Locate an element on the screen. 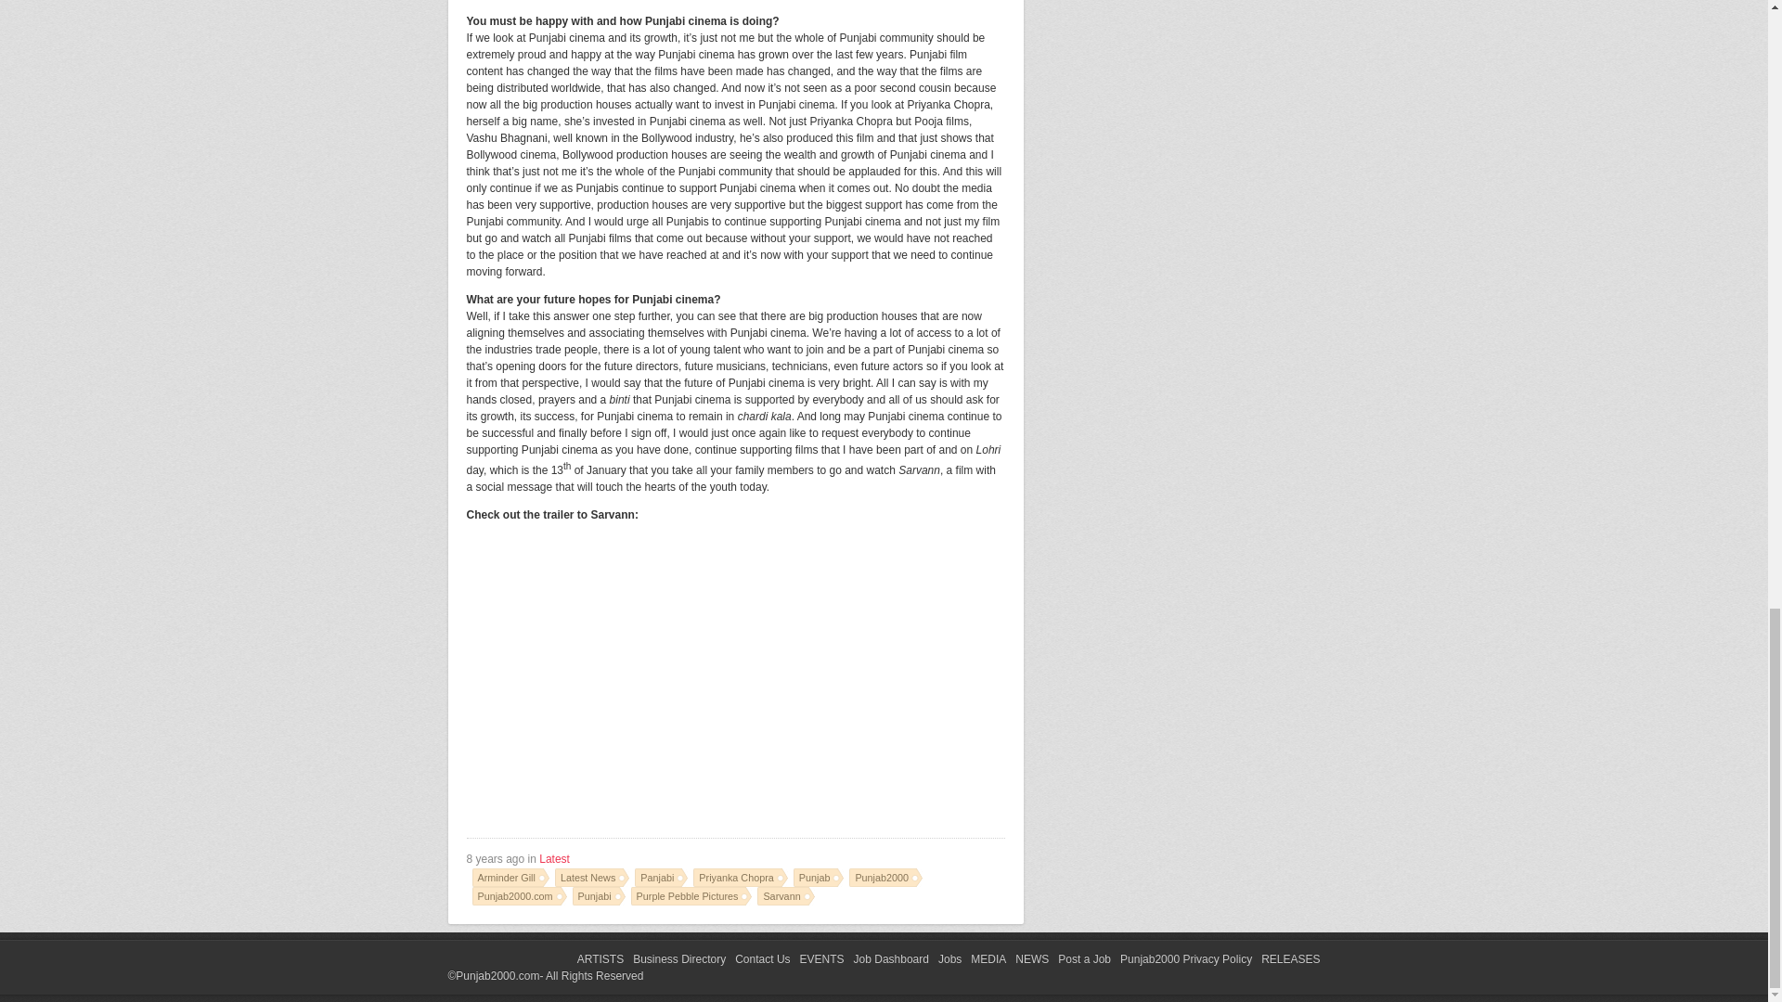  Punjabi is located at coordinates (598, 896).